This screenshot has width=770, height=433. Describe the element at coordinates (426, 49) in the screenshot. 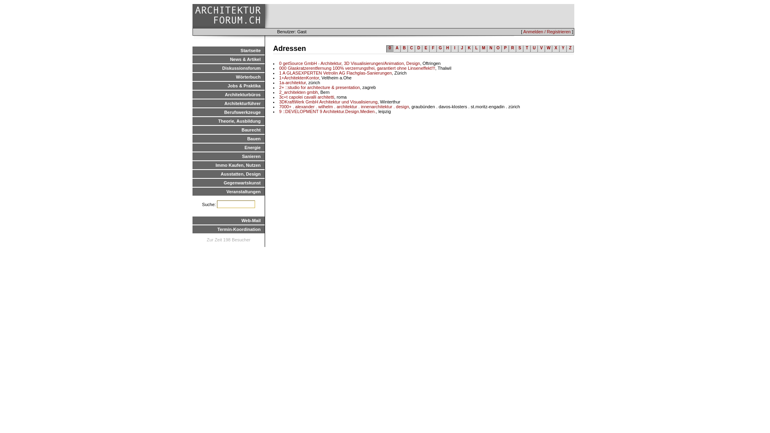

I see `E` at that location.